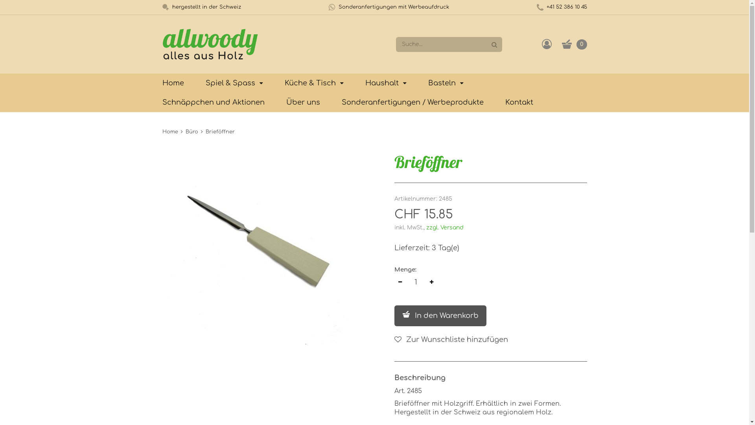  Describe the element at coordinates (173, 83) in the screenshot. I see `Home` at that location.